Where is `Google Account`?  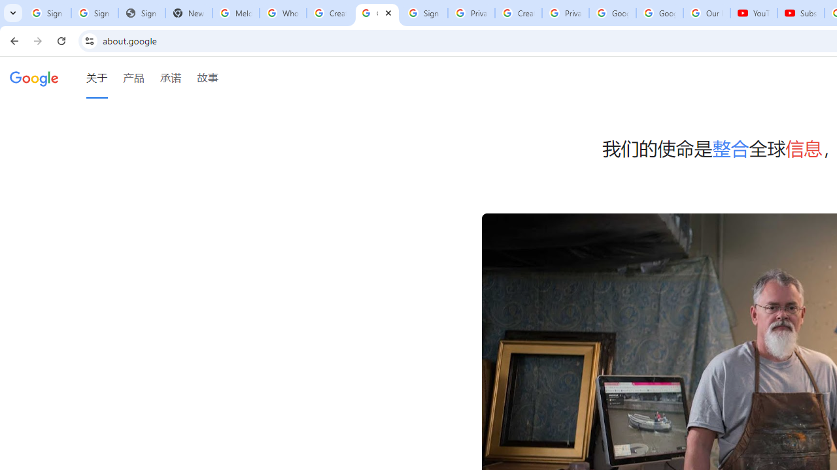
Google Account is located at coordinates (659, 13).